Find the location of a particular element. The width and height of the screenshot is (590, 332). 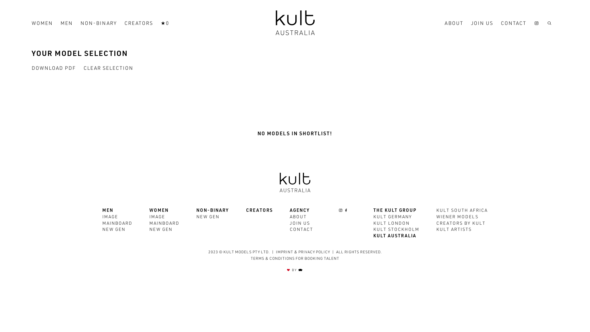

AGENCY is located at coordinates (300, 211).